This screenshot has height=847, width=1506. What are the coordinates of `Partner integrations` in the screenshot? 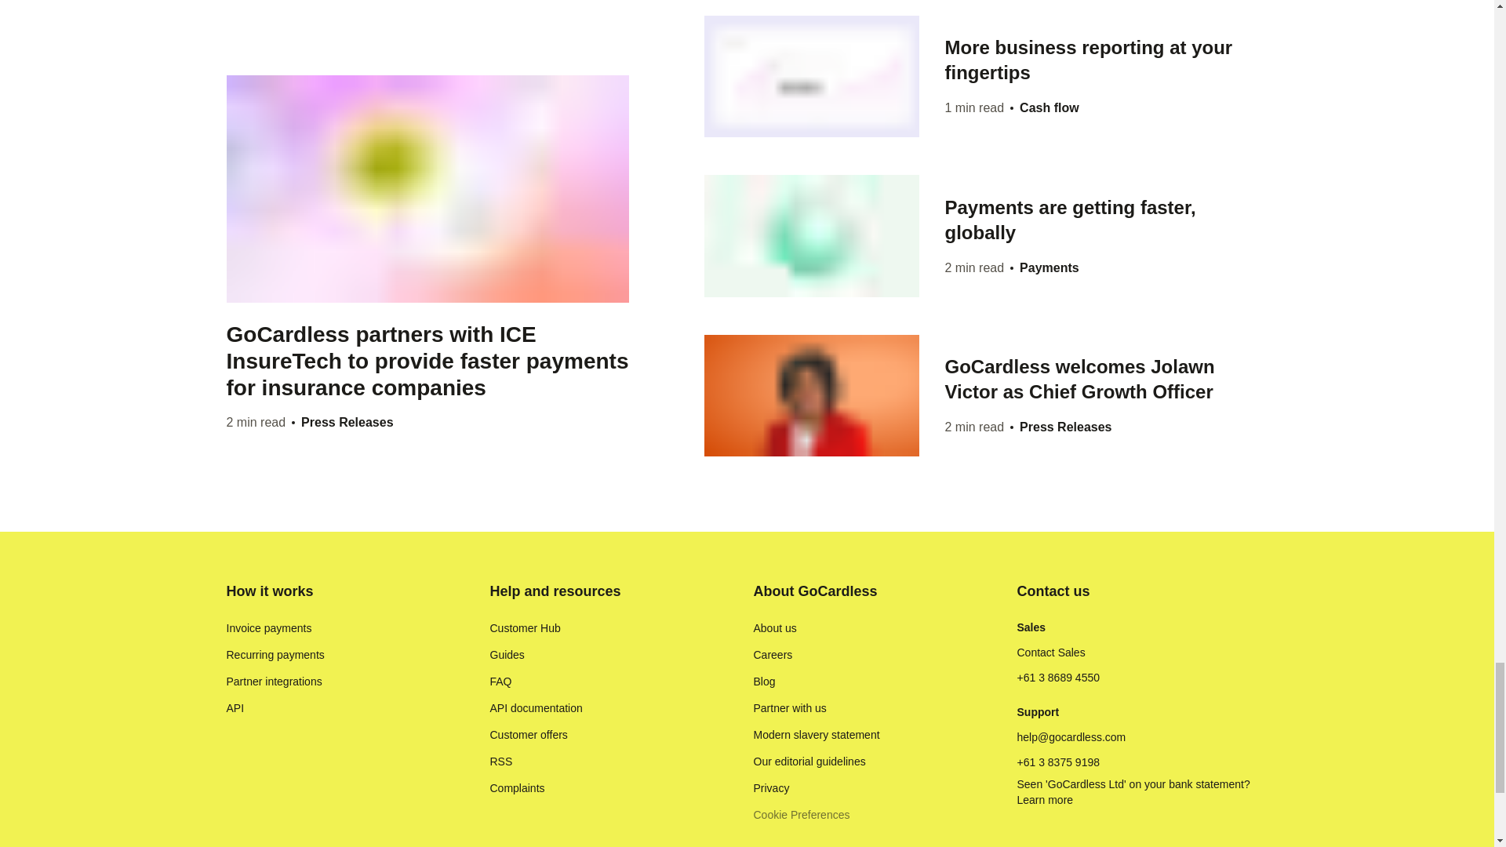 It's located at (274, 681).